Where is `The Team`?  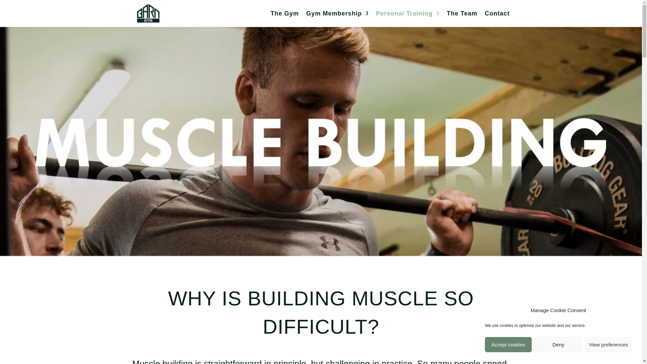 The Team is located at coordinates (462, 19).